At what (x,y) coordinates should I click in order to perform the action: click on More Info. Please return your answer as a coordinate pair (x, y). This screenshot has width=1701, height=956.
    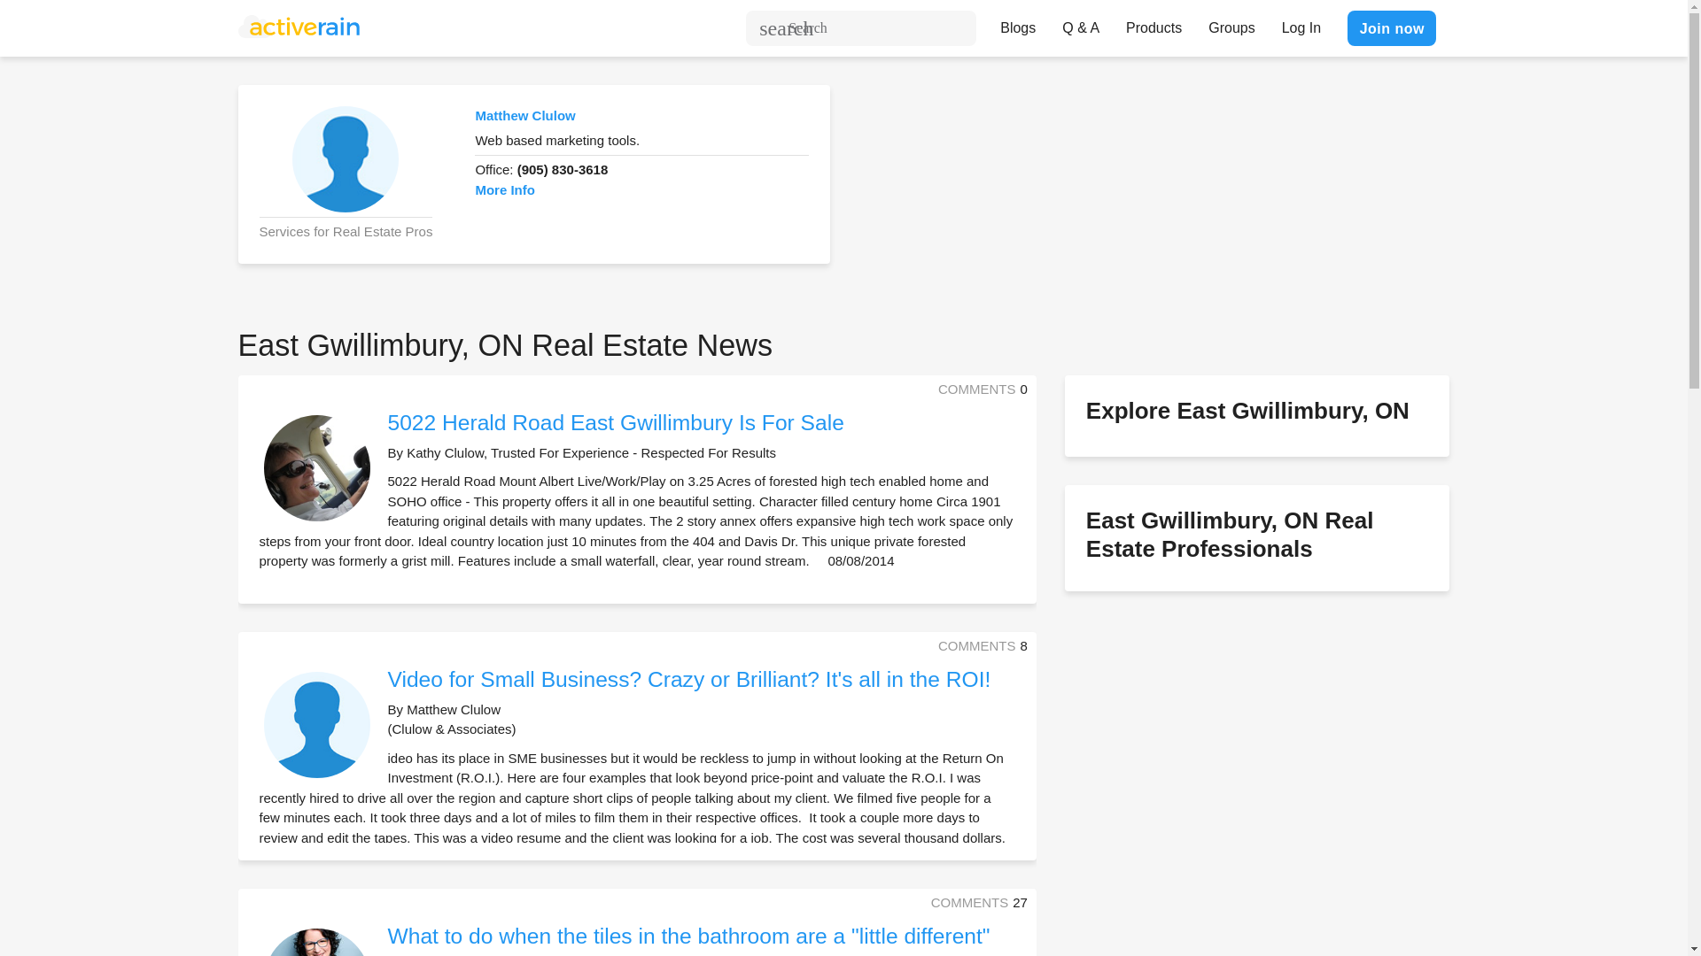
    Looking at the image, I should click on (505, 189).